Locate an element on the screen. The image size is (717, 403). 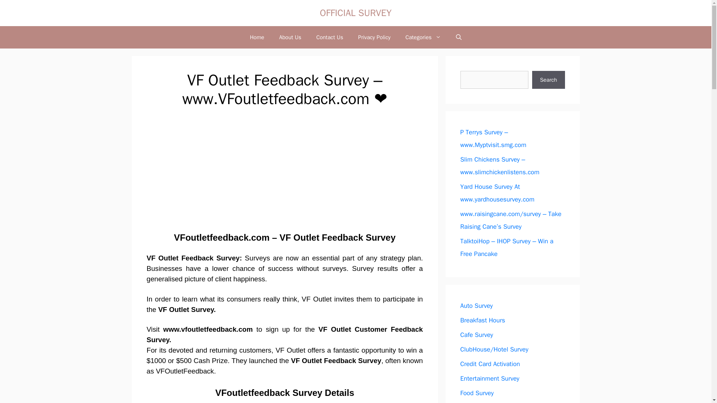
Home is located at coordinates (257, 37).